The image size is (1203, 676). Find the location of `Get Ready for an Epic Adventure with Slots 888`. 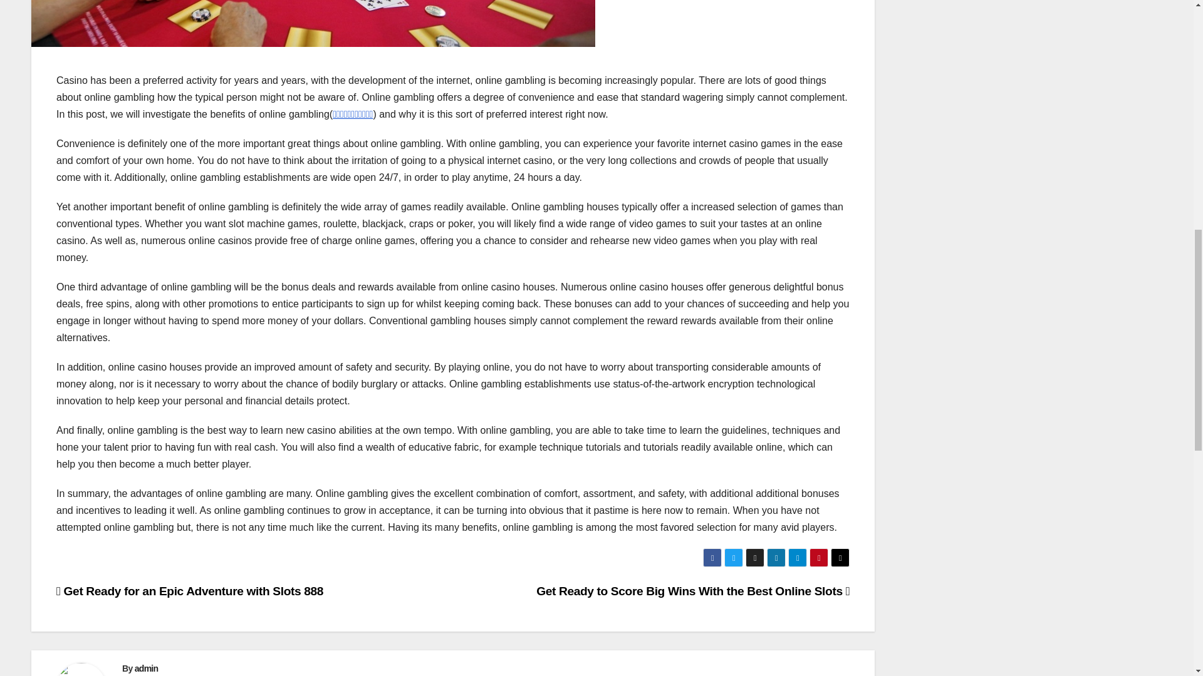

Get Ready for an Epic Adventure with Slots 888 is located at coordinates (190, 591).